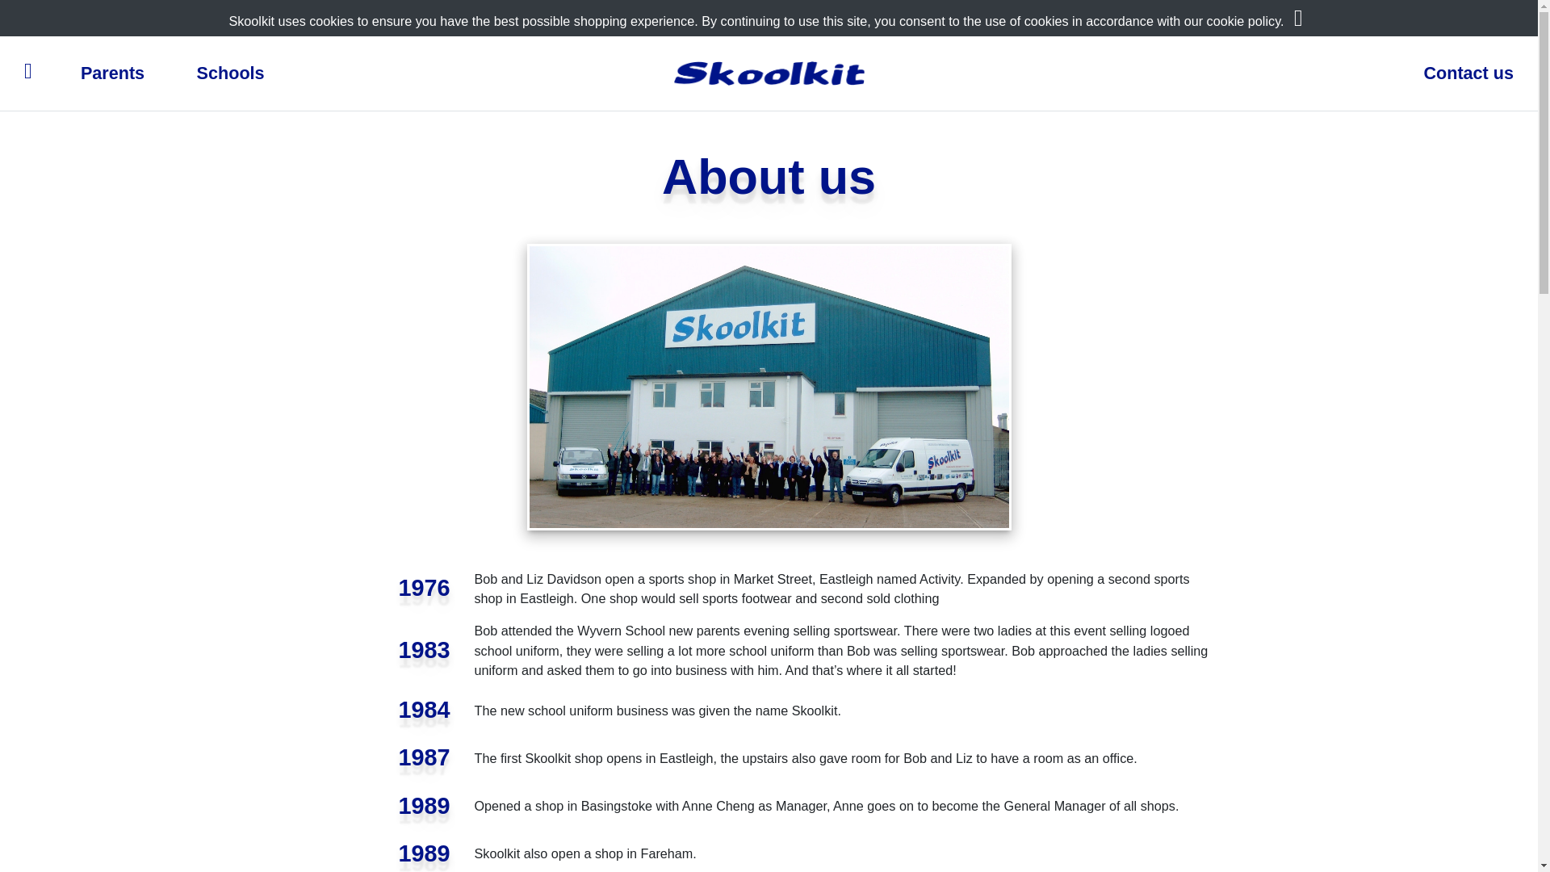 The image size is (1550, 872). I want to click on Schools, so click(230, 73).